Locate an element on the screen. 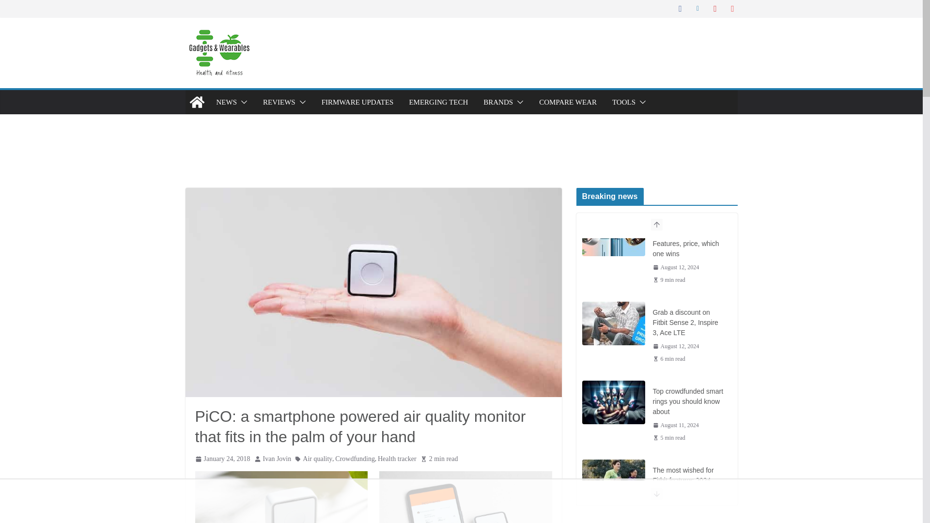 Image resolution: width=930 pixels, height=523 pixels. REVIEWS is located at coordinates (279, 102).